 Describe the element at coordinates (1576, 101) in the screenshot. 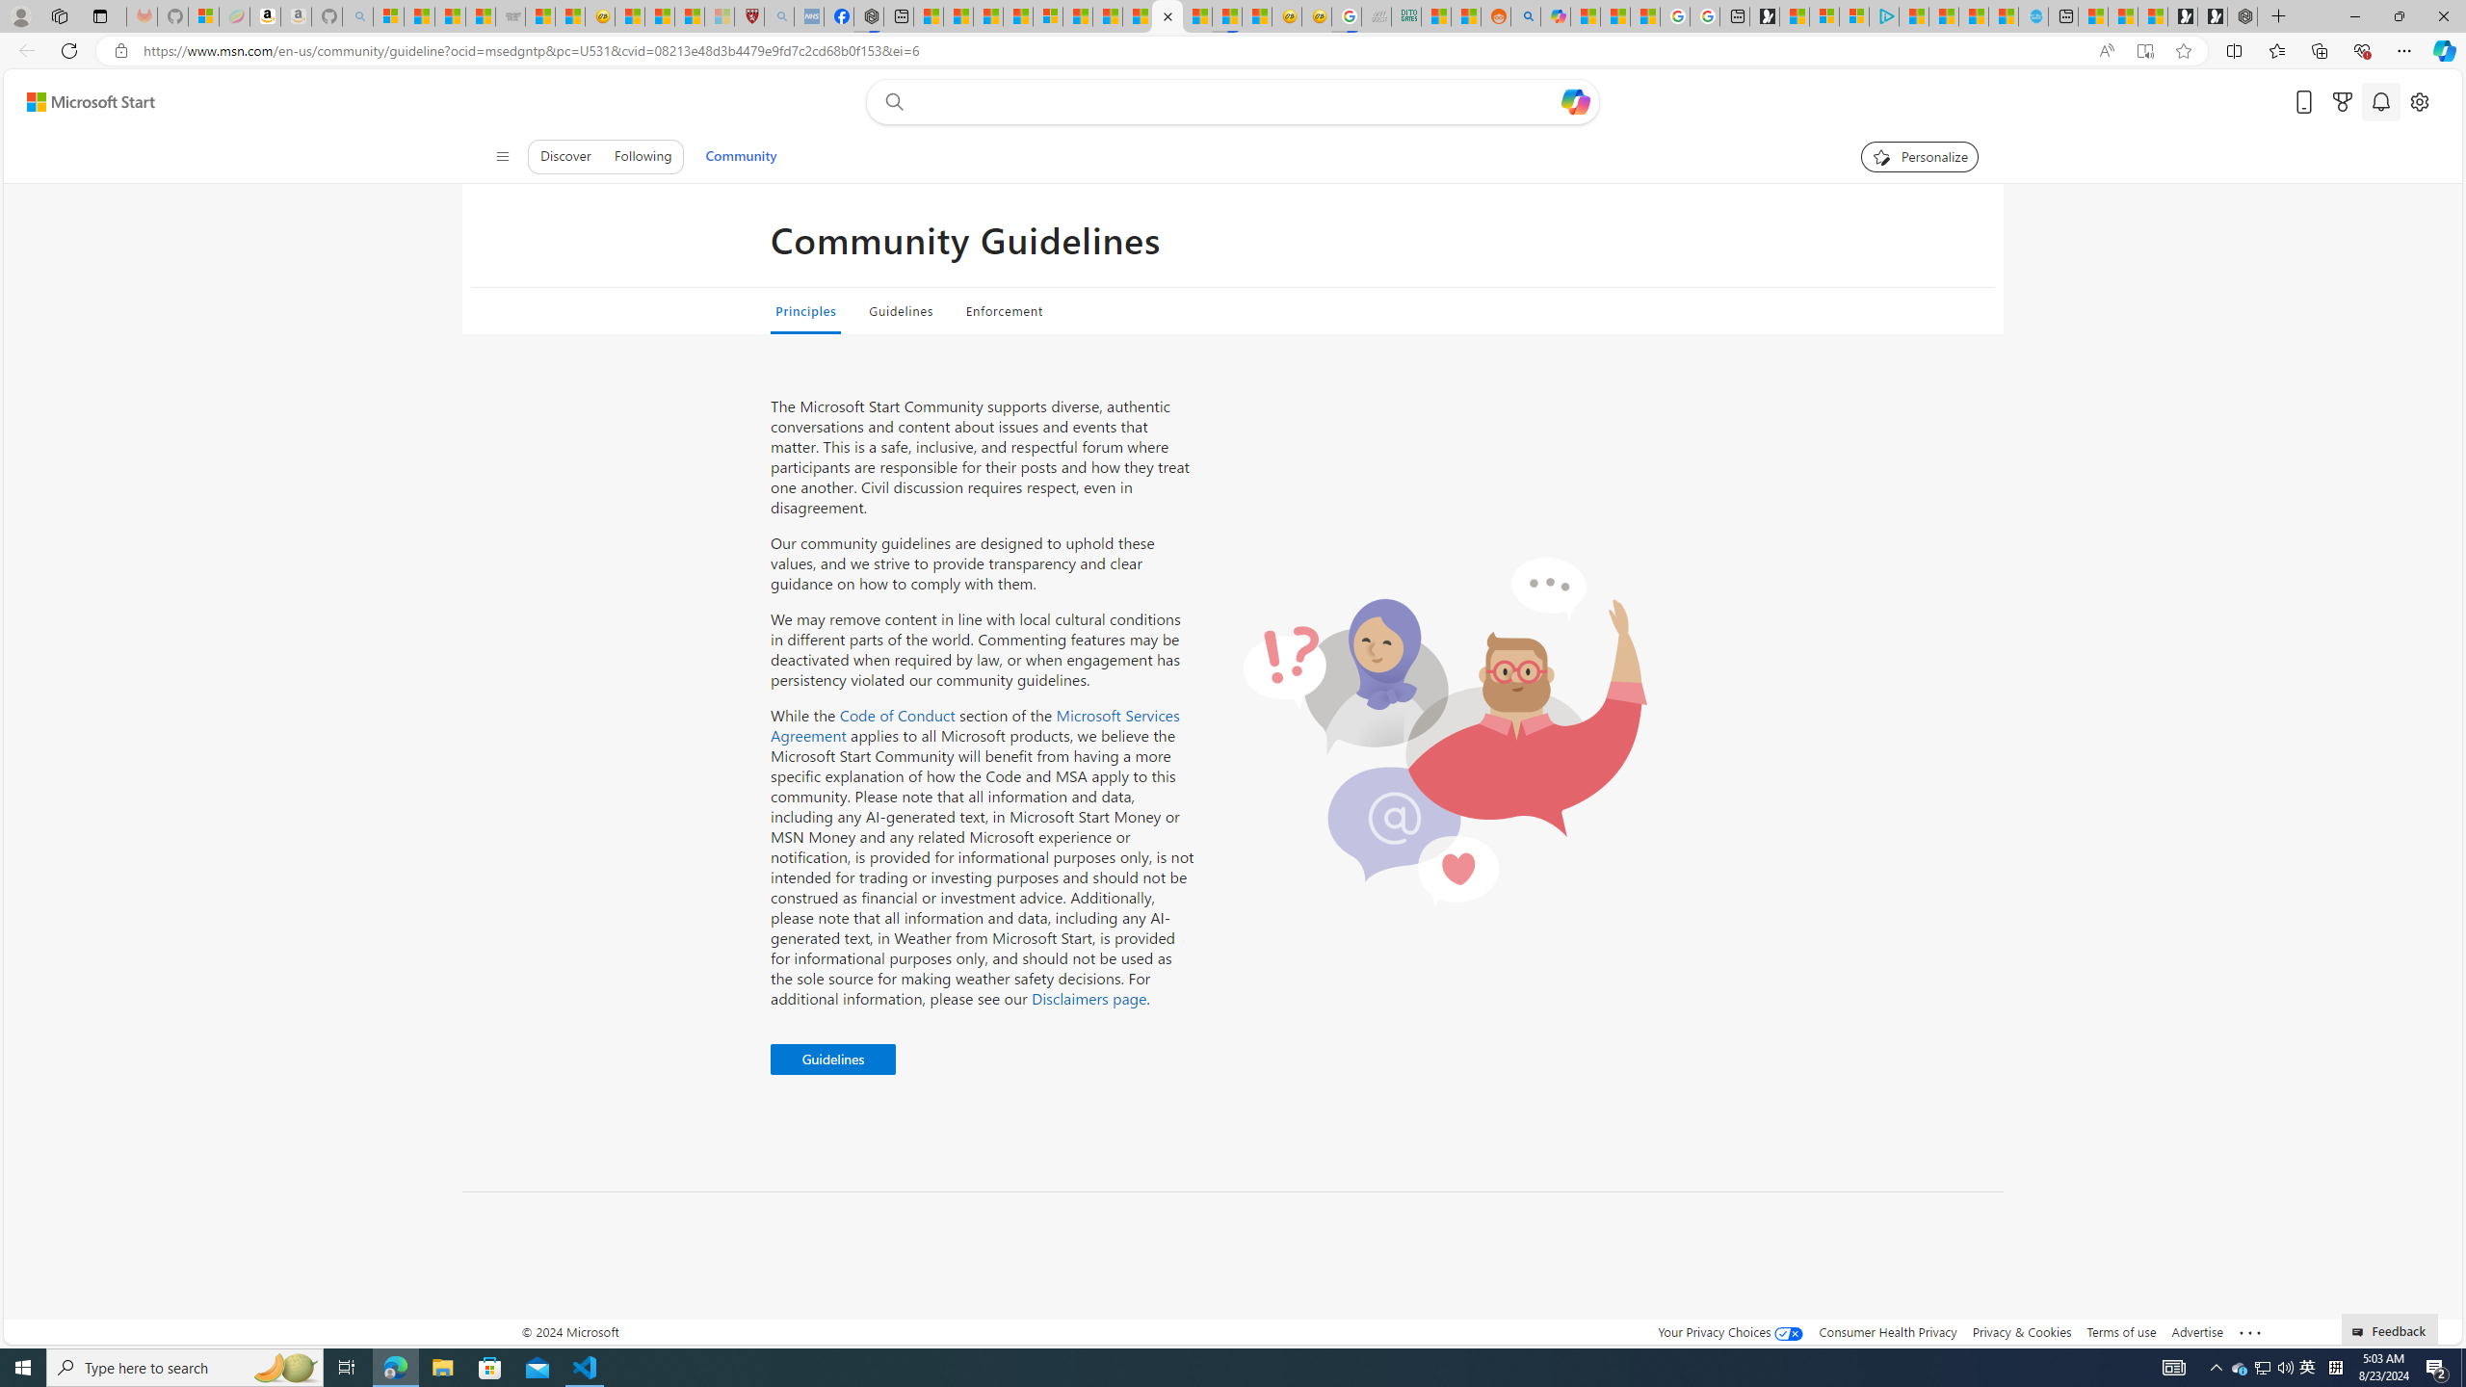

I see `Open Copilot` at that location.